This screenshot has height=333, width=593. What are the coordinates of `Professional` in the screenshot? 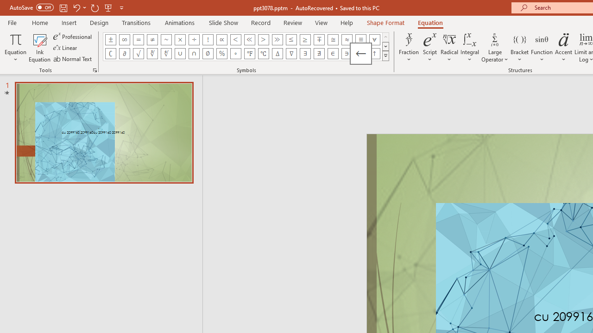 It's located at (73, 36).